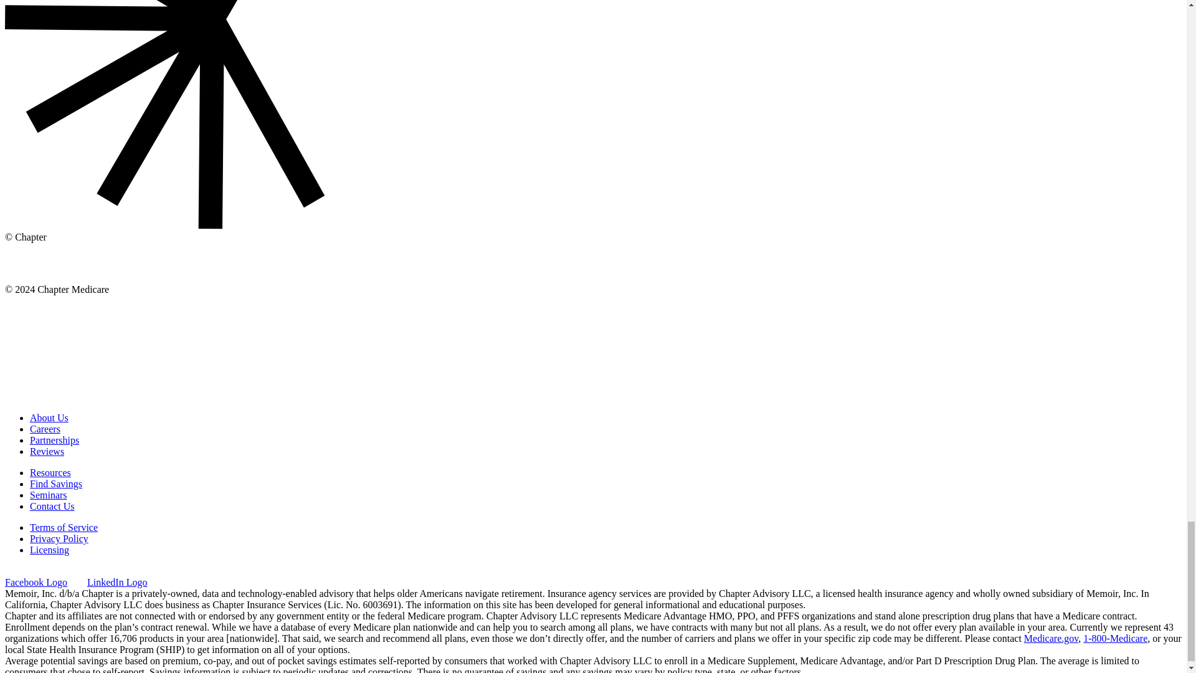 The height and width of the screenshot is (673, 1196). I want to click on About Us, so click(49, 418).